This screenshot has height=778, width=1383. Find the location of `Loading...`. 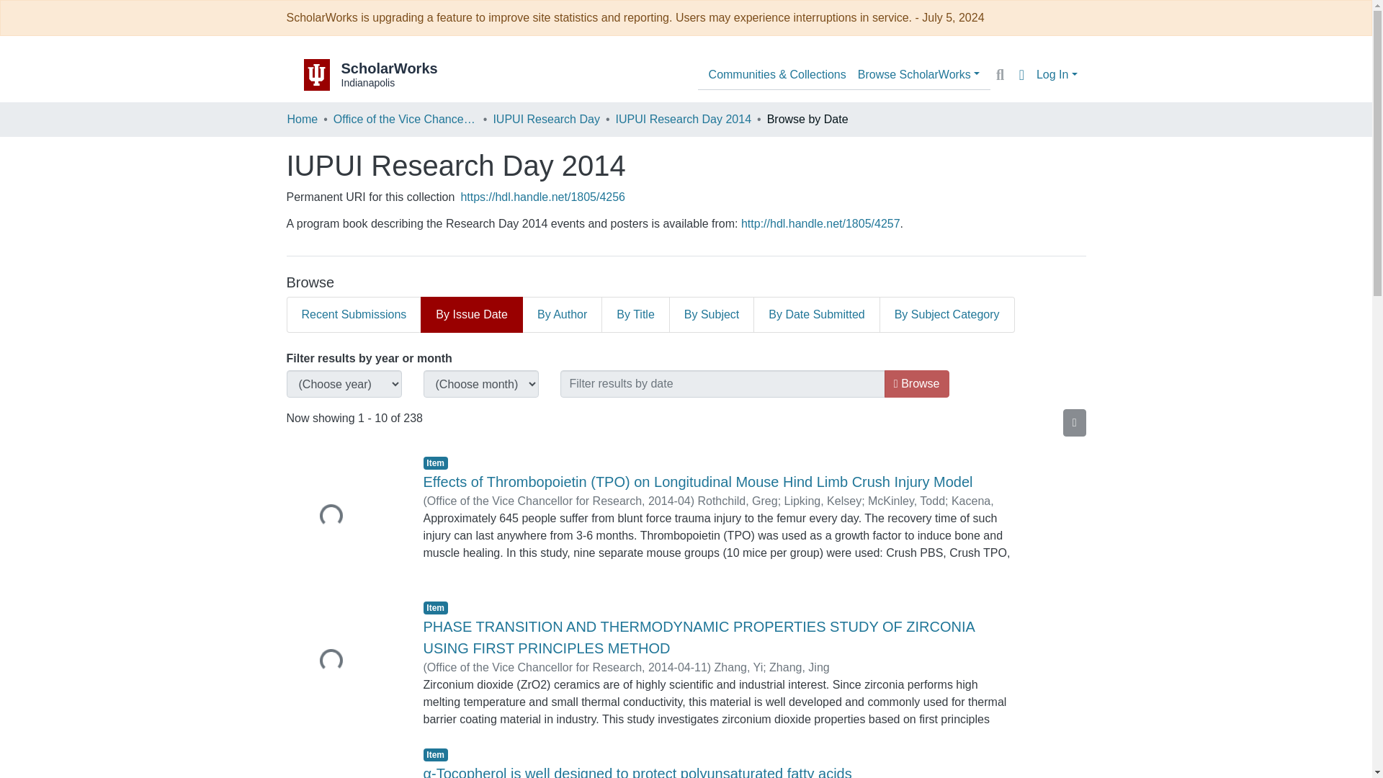

Loading... is located at coordinates (344, 517).